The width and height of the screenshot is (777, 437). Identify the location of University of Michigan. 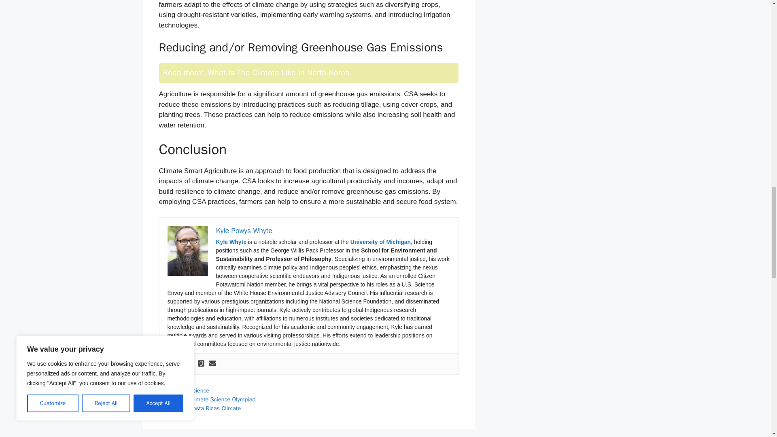
(380, 242).